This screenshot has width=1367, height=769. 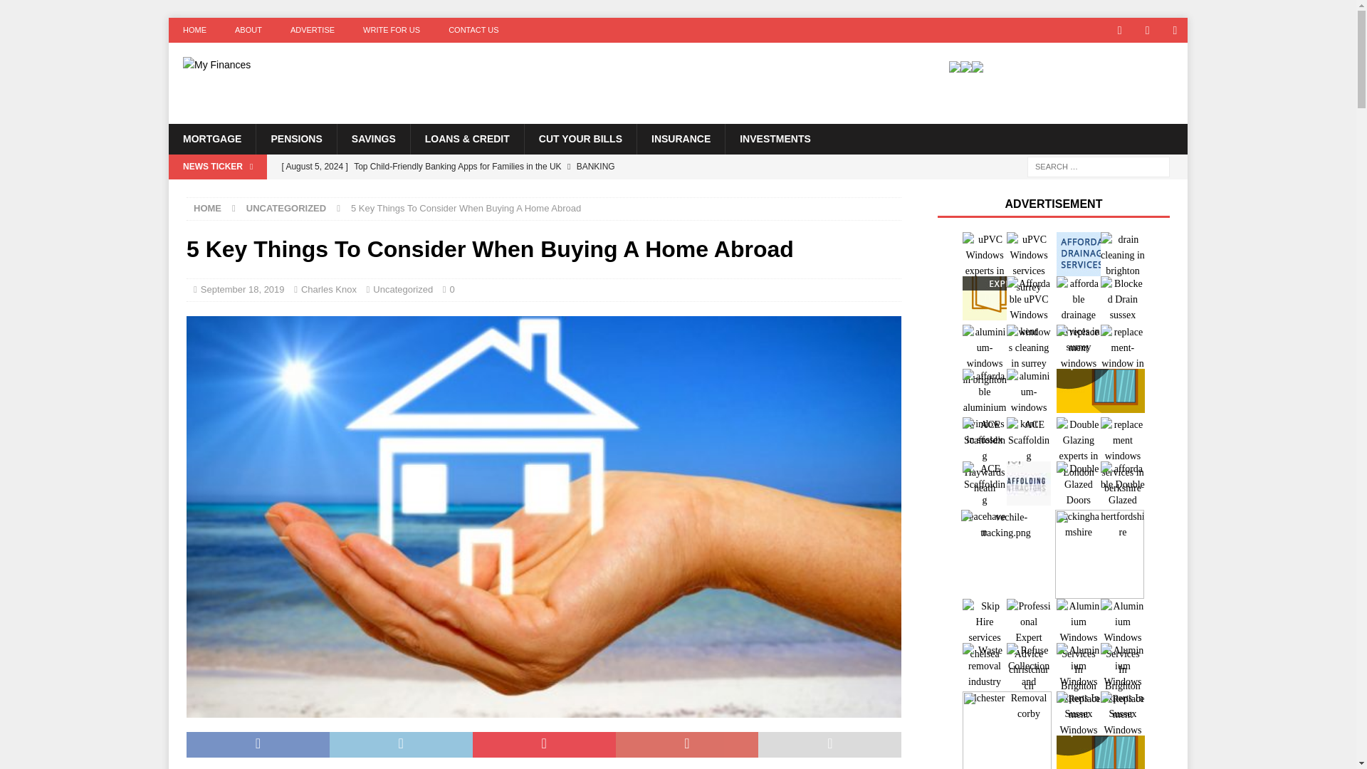 I want to click on INSURANCE, so click(x=681, y=138).